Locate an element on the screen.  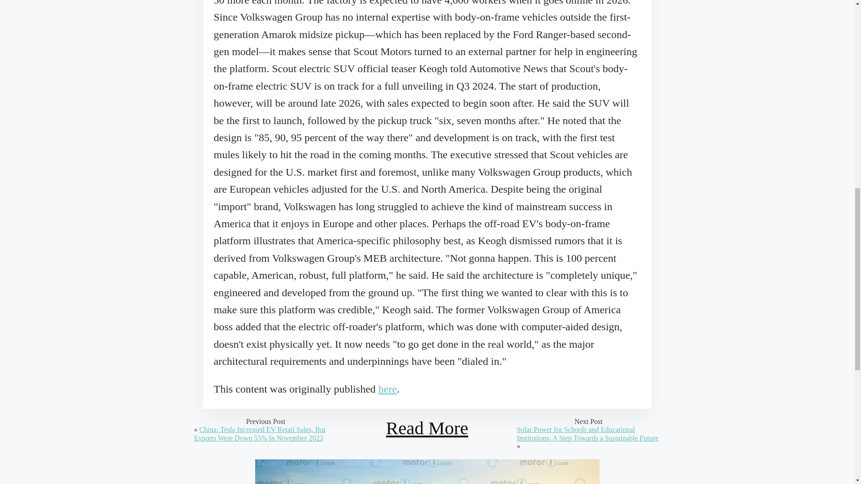
here is located at coordinates (387, 389).